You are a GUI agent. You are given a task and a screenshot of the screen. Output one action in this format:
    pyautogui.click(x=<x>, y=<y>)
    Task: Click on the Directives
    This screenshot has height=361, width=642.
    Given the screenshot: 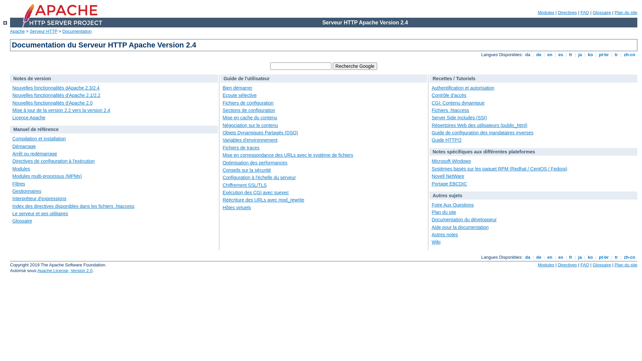 What is the action you would take?
    pyautogui.click(x=567, y=13)
    